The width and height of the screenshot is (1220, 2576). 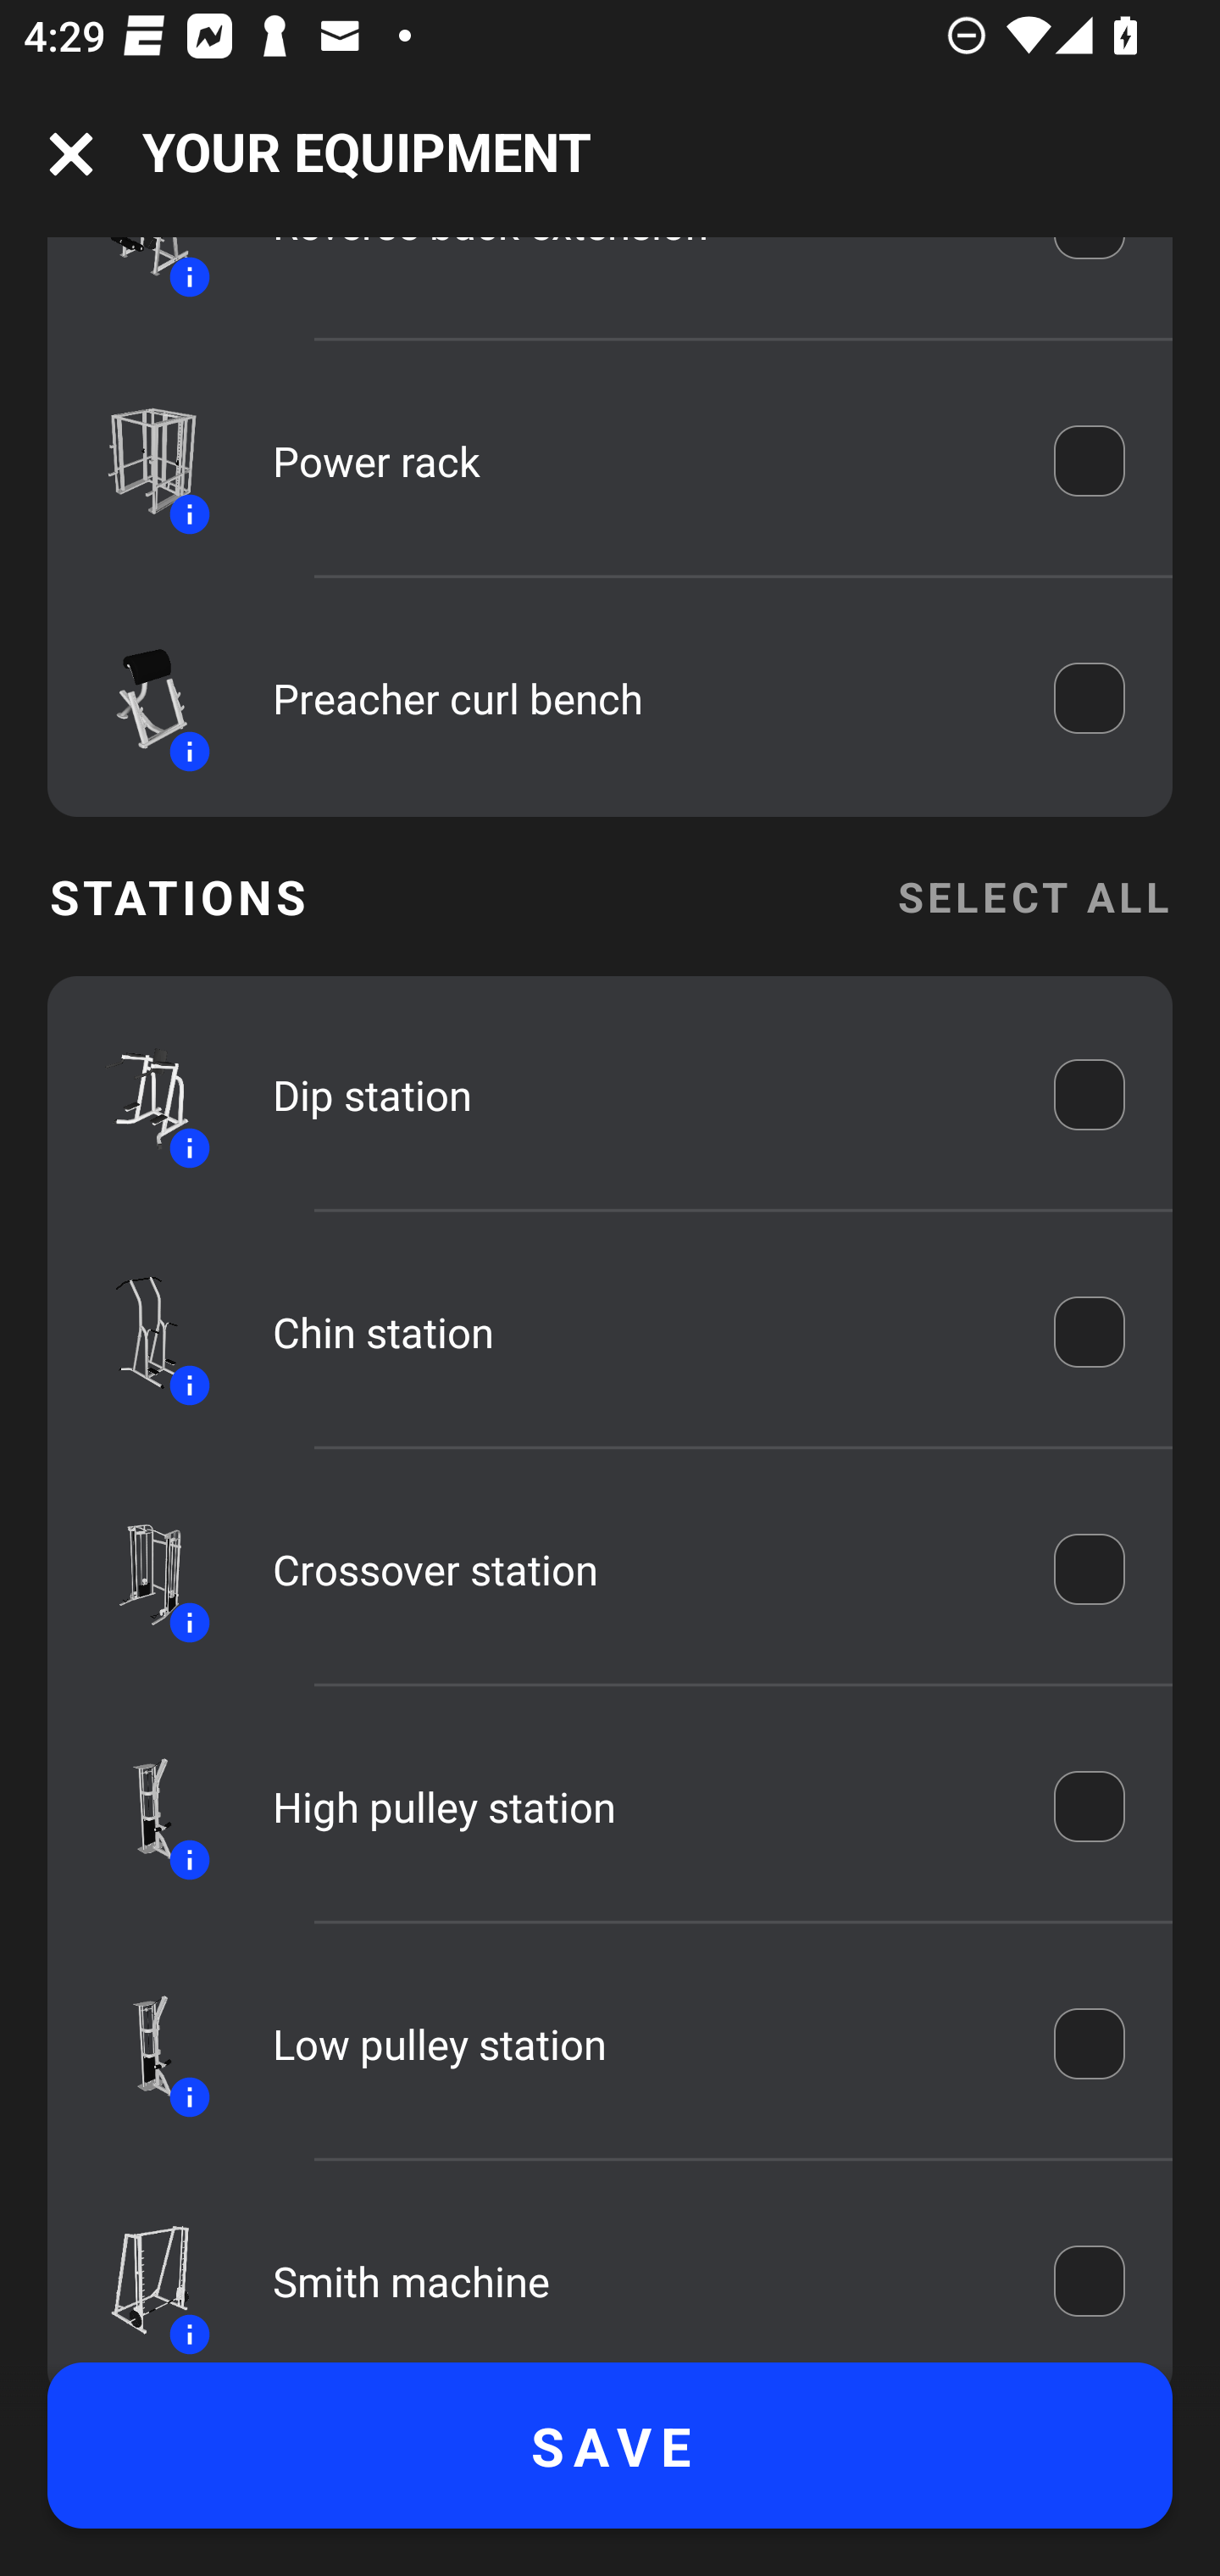 What do you see at coordinates (136, 1569) in the screenshot?
I see `Equipment icon Information icon` at bounding box center [136, 1569].